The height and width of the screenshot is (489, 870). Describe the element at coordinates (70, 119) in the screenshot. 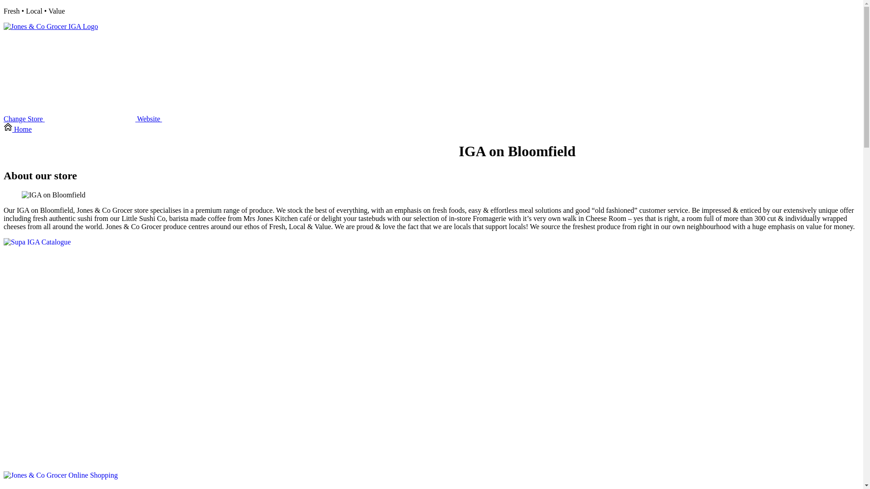

I see `Change Store Store Location` at that location.